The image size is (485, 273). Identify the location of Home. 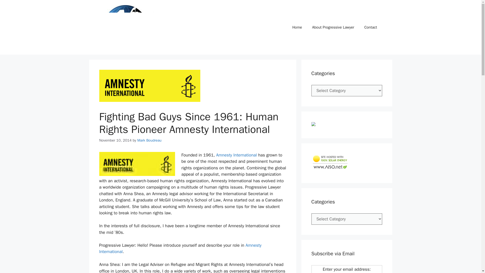
(297, 27).